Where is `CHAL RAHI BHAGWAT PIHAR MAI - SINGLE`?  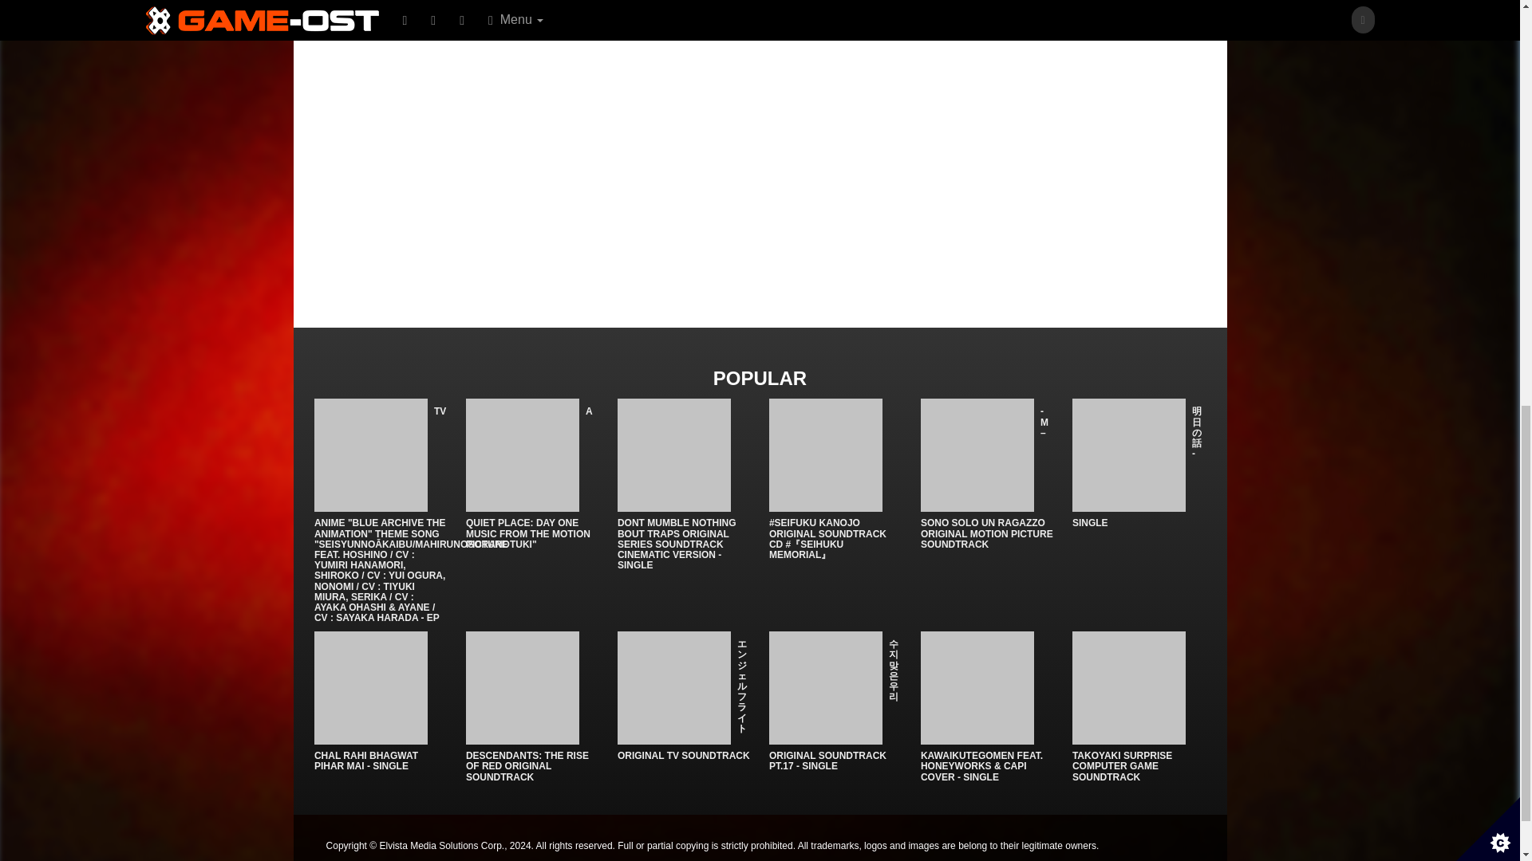
CHAL RAHI BHAGWAT PIHAR MAI - SINGLE is located at coordinates (365, 761).